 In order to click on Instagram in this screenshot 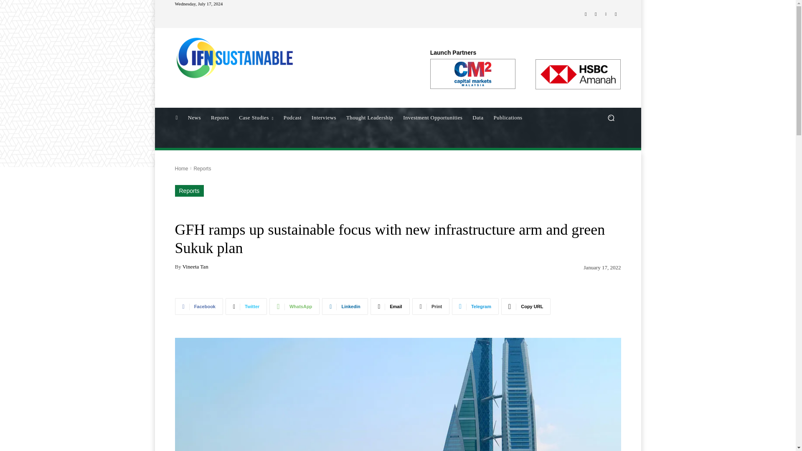, I will do `click(596, 14)`.